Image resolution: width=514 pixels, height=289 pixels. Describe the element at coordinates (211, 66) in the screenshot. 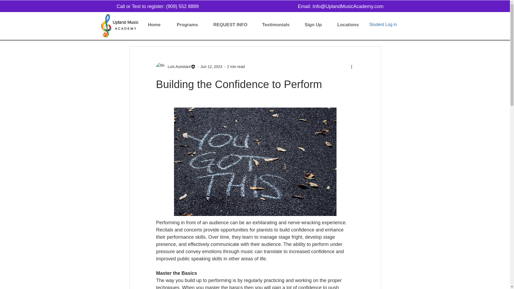

I see `Jun 12, 2023` at that location.